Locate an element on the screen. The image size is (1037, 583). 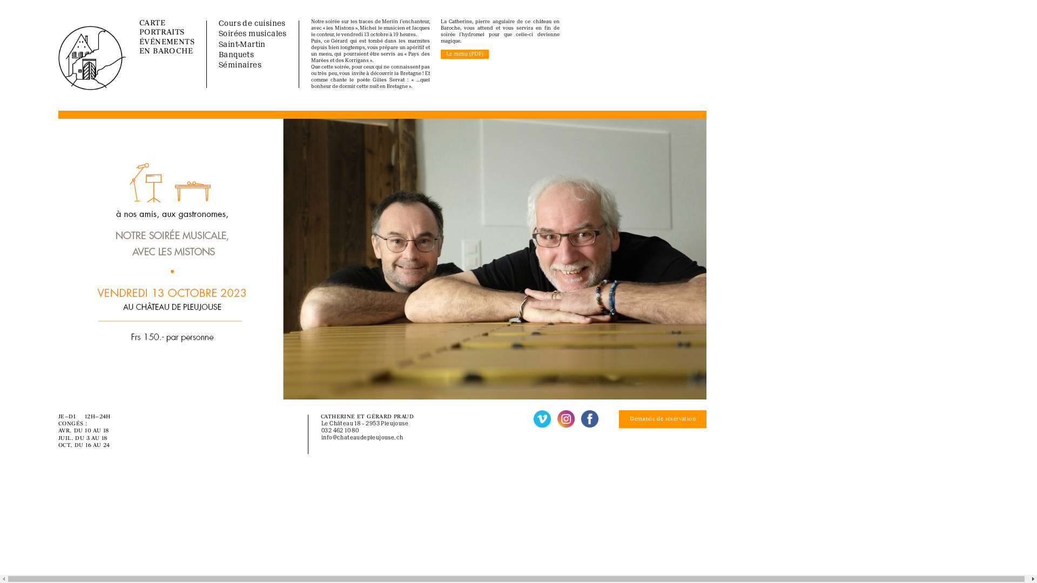
PORTRAITS is located at coordinates (162, 32).